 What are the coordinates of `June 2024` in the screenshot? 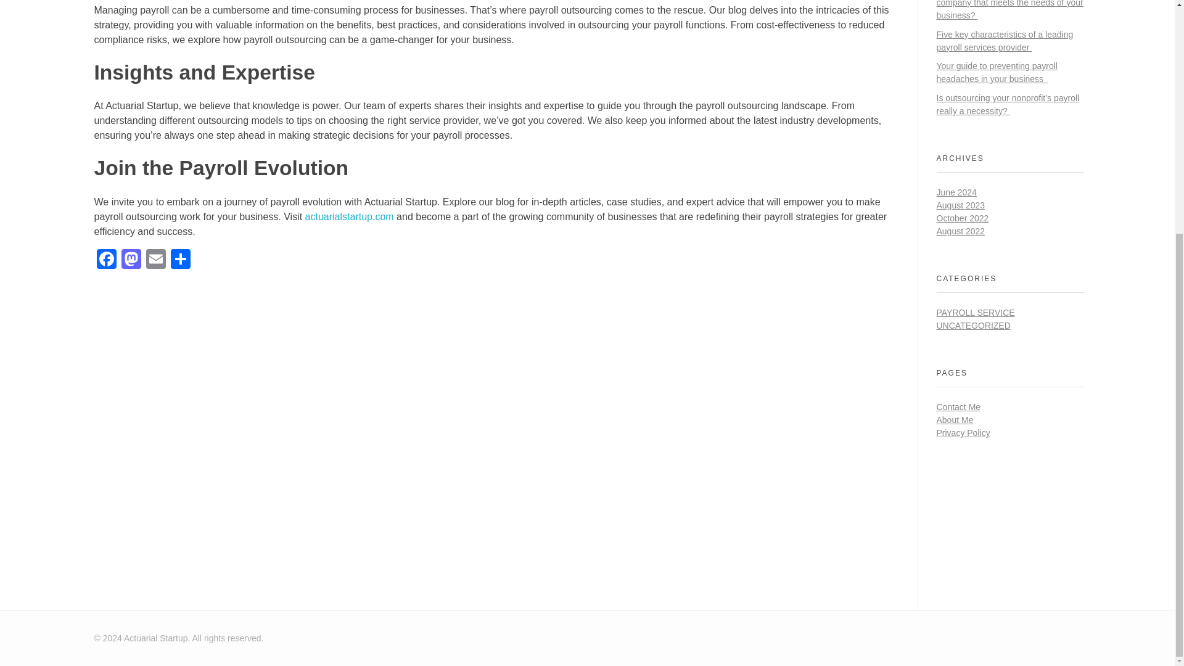 It's located at (956, 192).